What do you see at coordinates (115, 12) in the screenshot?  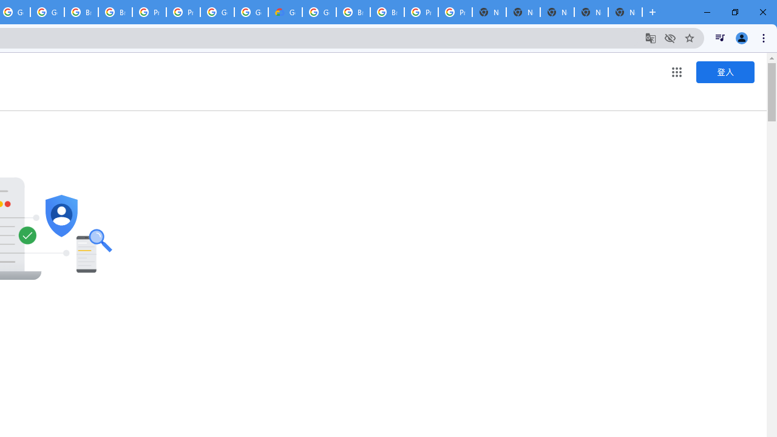 I see `Browse Chrome as a guest - Computer - Google Chrome Help` at bounding box center [115, 12].